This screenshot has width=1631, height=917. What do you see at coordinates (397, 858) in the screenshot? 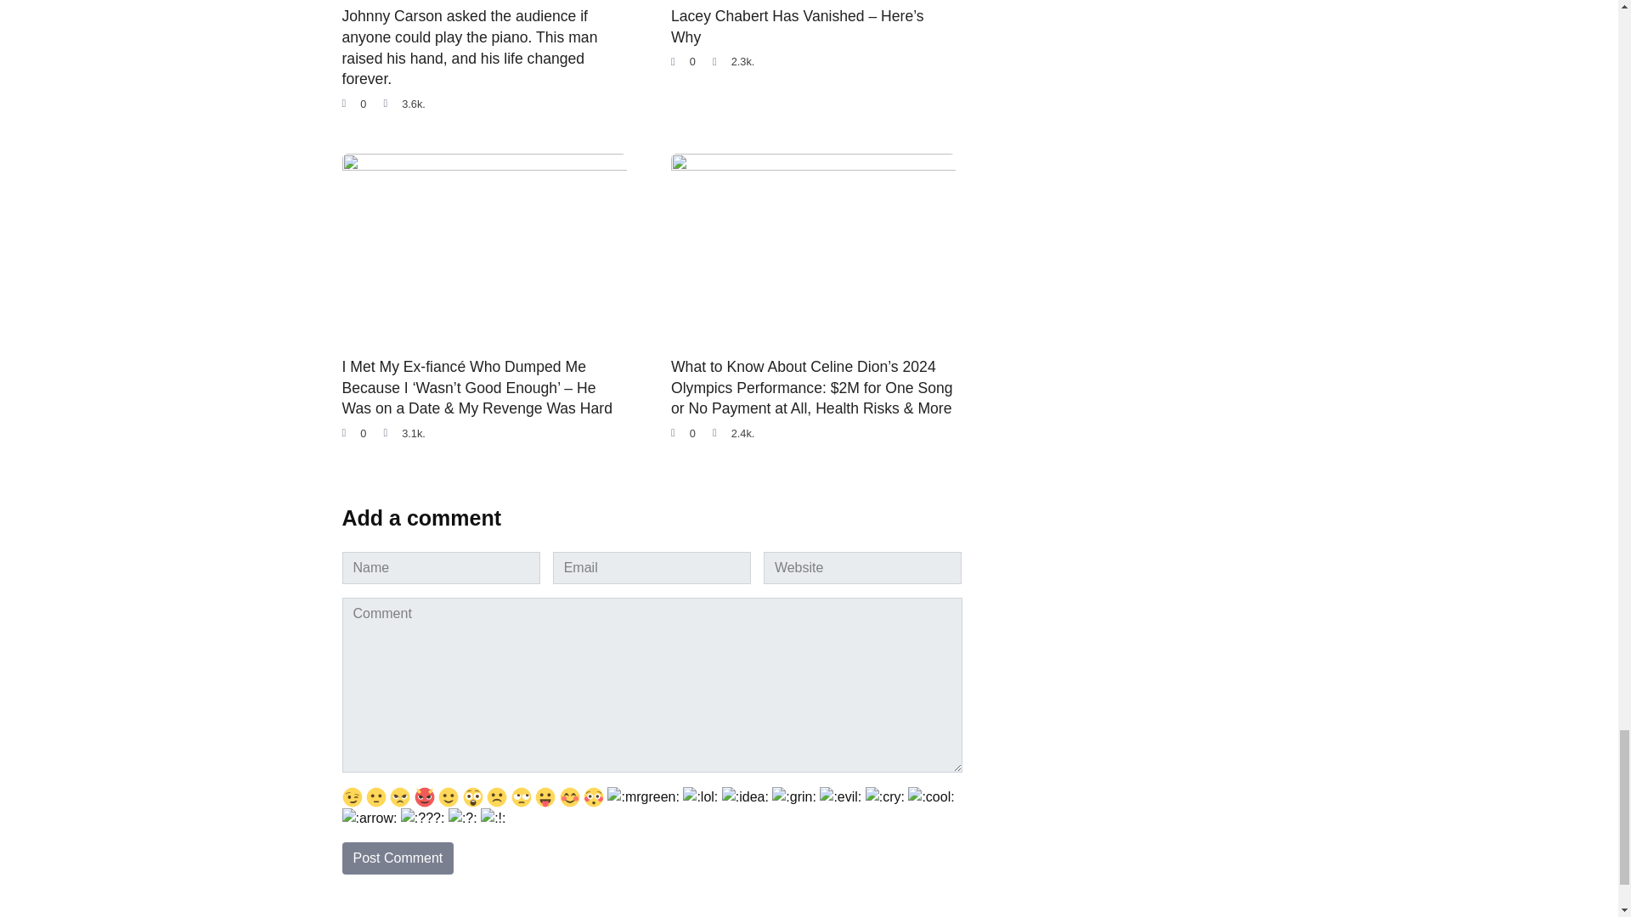
I see `Post Comment` at bounding box center [397, 858].